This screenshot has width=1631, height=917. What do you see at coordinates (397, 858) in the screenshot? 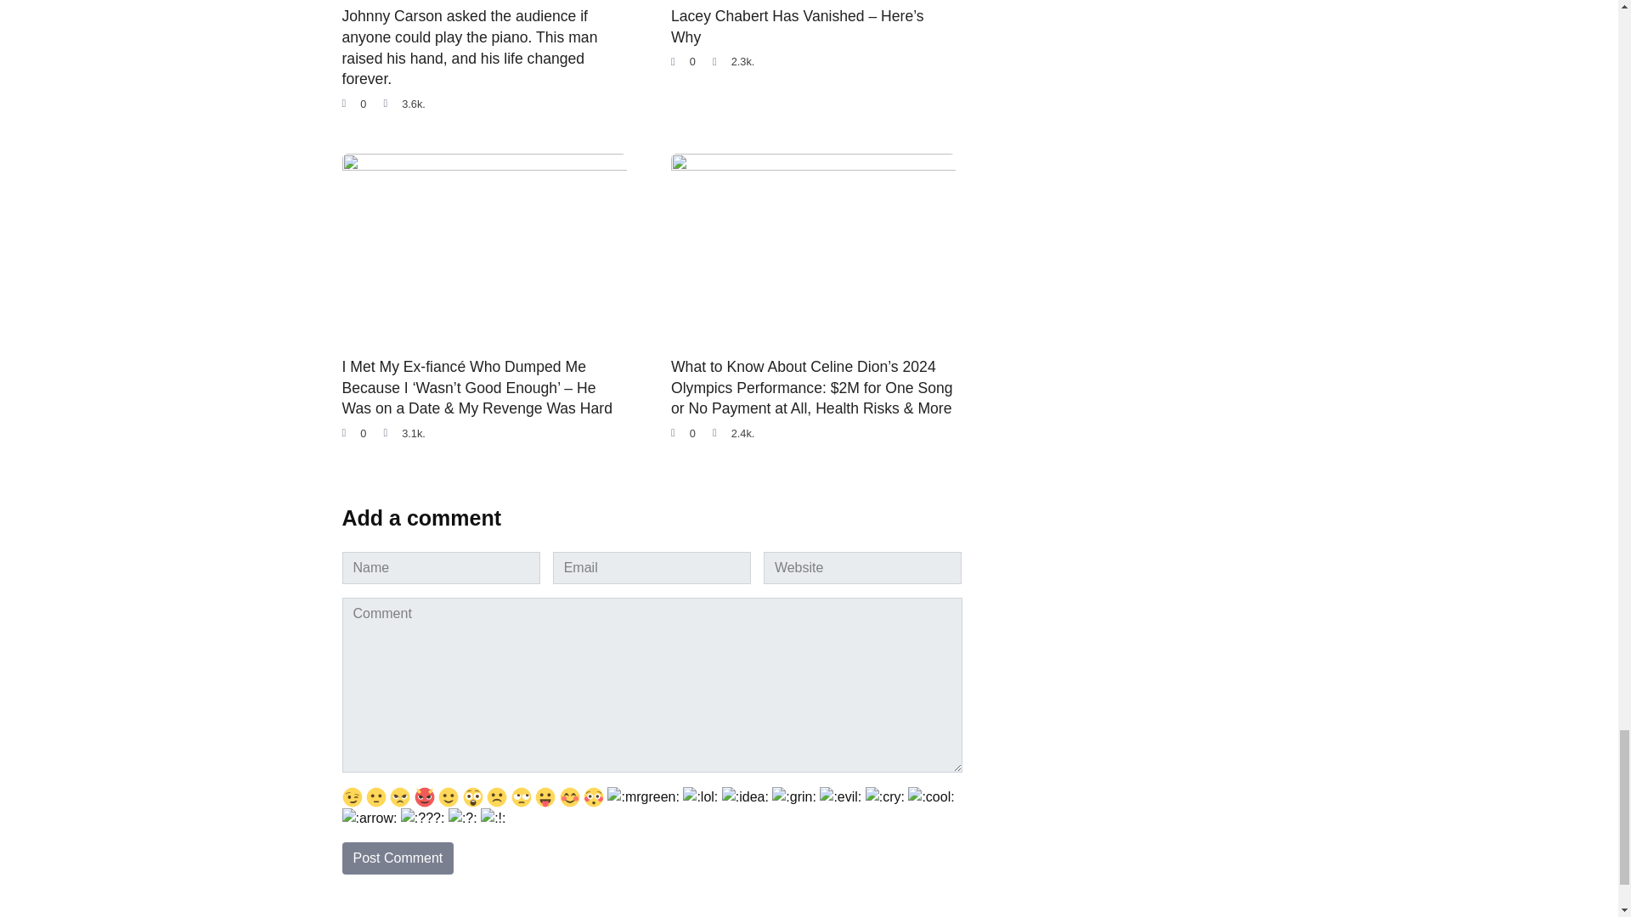
I see `Post Comment` at bounding box center [397, 858].